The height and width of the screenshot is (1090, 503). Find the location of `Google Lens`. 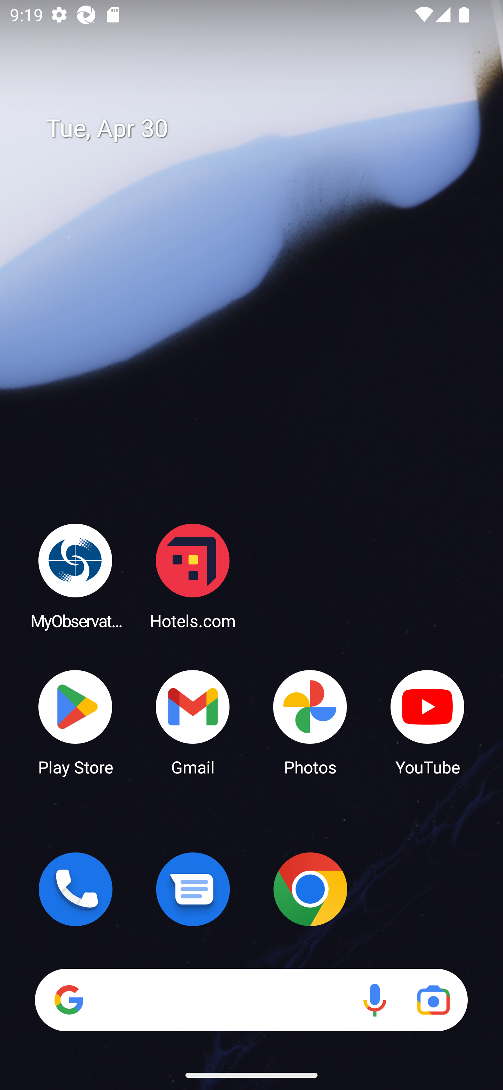

Google Lens is located at coordinates (433, 1000).